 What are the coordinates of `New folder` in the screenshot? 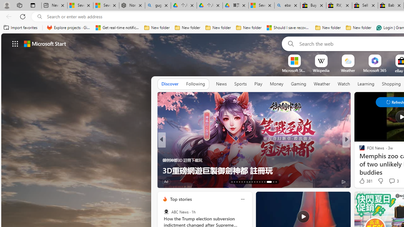 It's located at (359, 28).